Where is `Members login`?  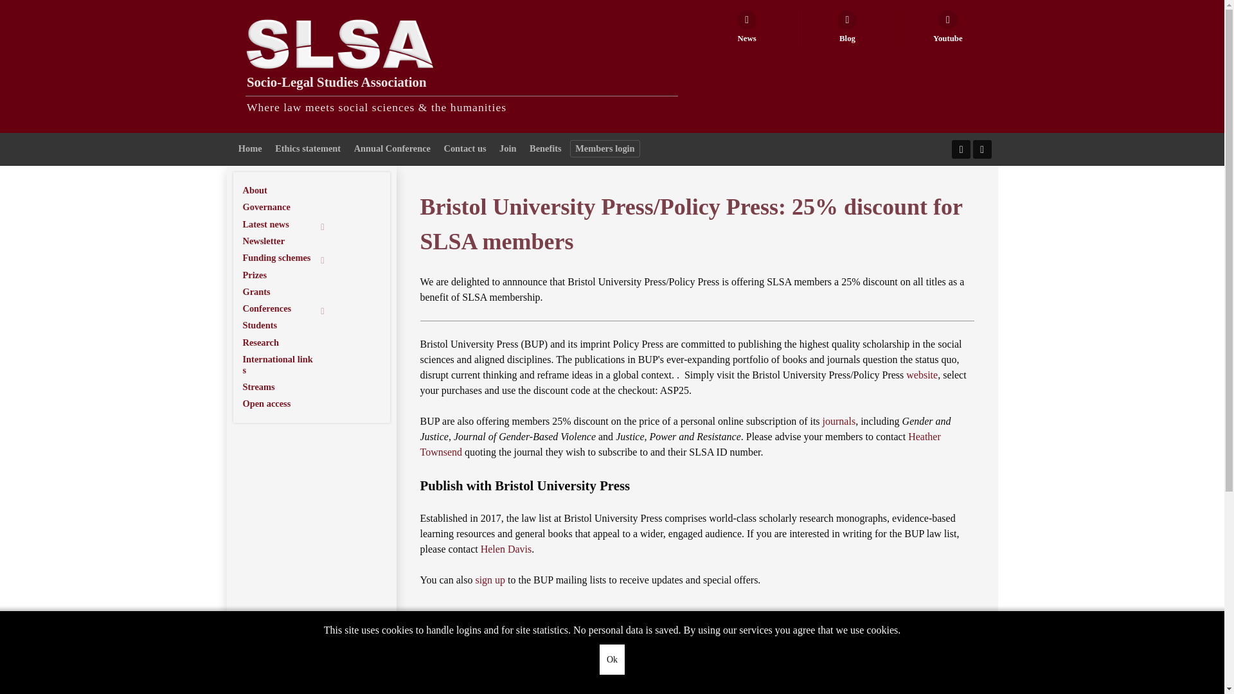
Members login is located at coordinates (605, 149).